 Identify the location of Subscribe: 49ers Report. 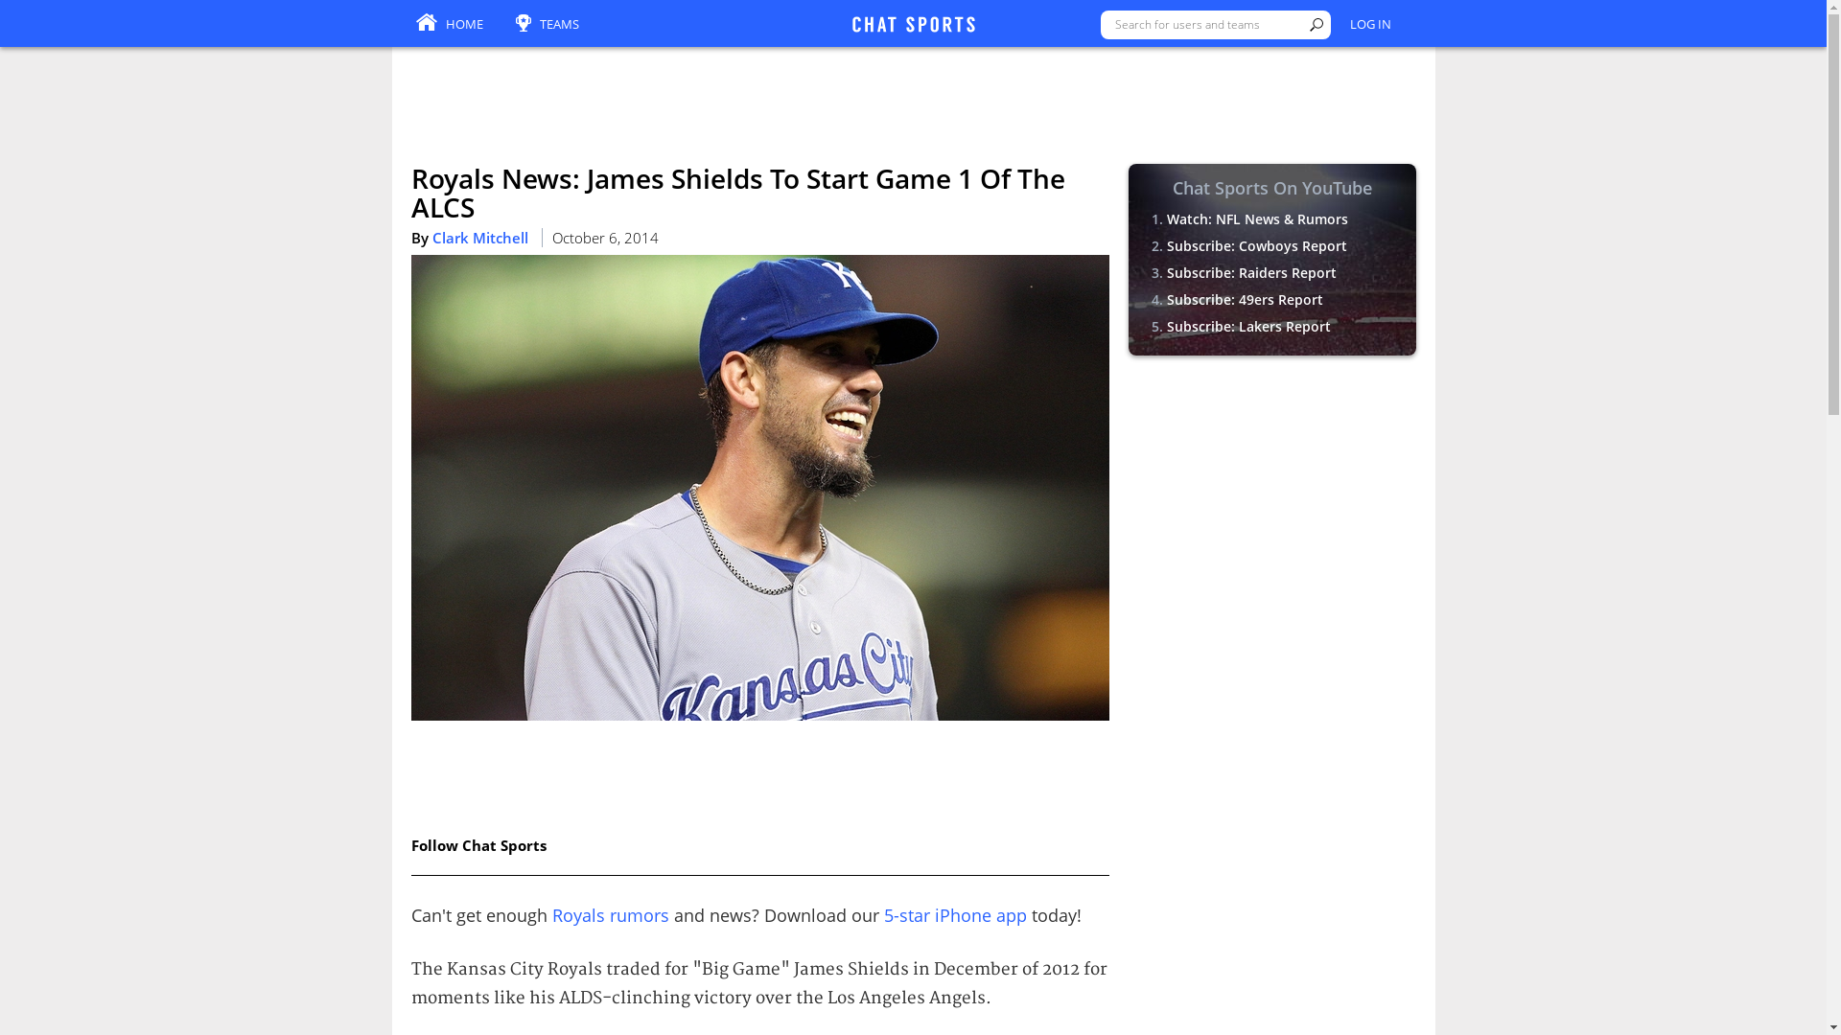
(1243, 299).